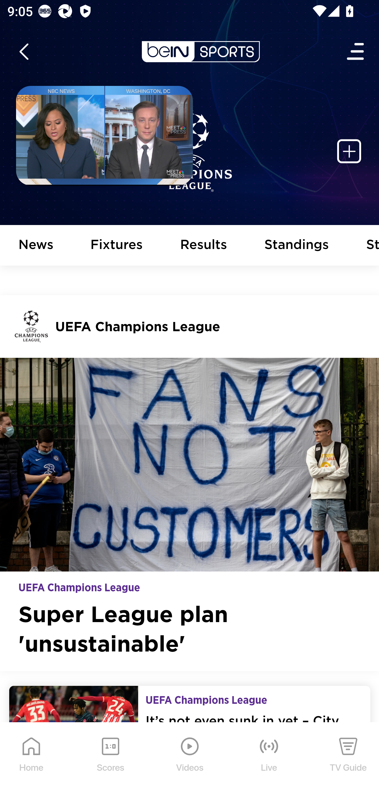 This screenshot has height=801, width=379. Describe the element at coordinates (348, 762) in the screenshot. I see `TV Guide TV Guide Icon TV Guide` at that location.